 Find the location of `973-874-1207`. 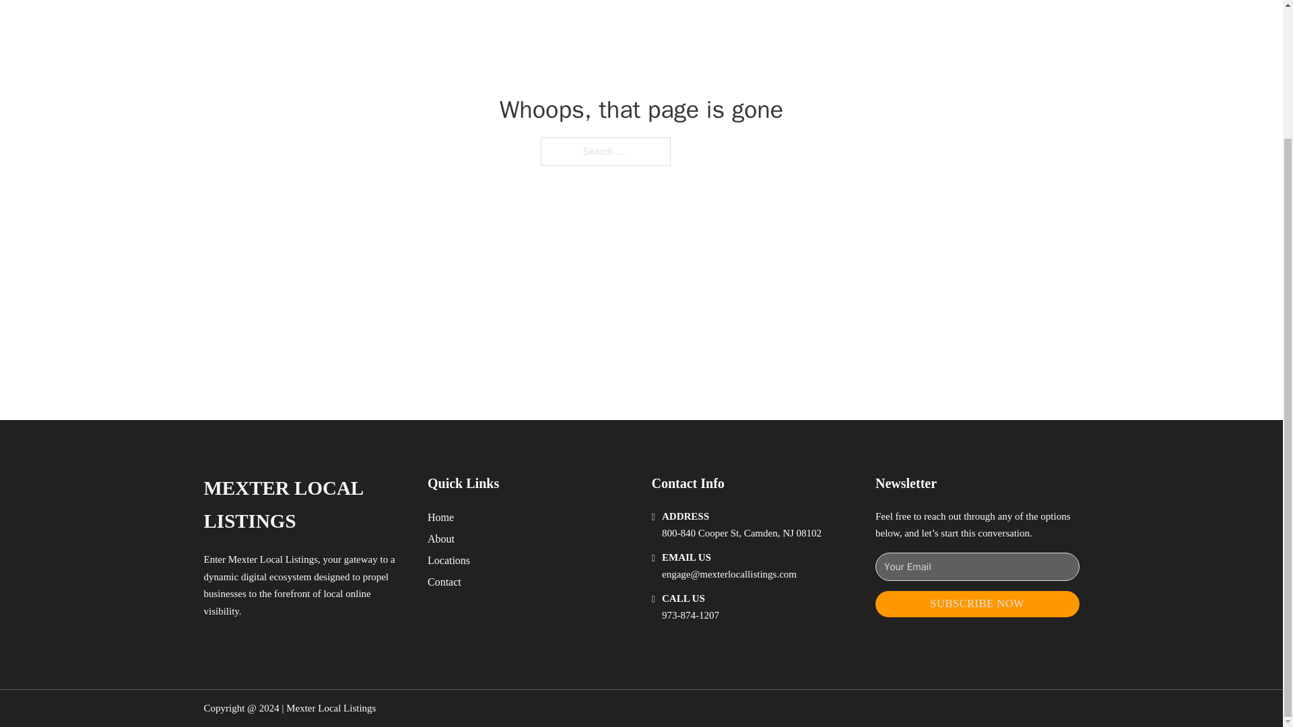

973-874-1207 is located at coordinates (690, 615).